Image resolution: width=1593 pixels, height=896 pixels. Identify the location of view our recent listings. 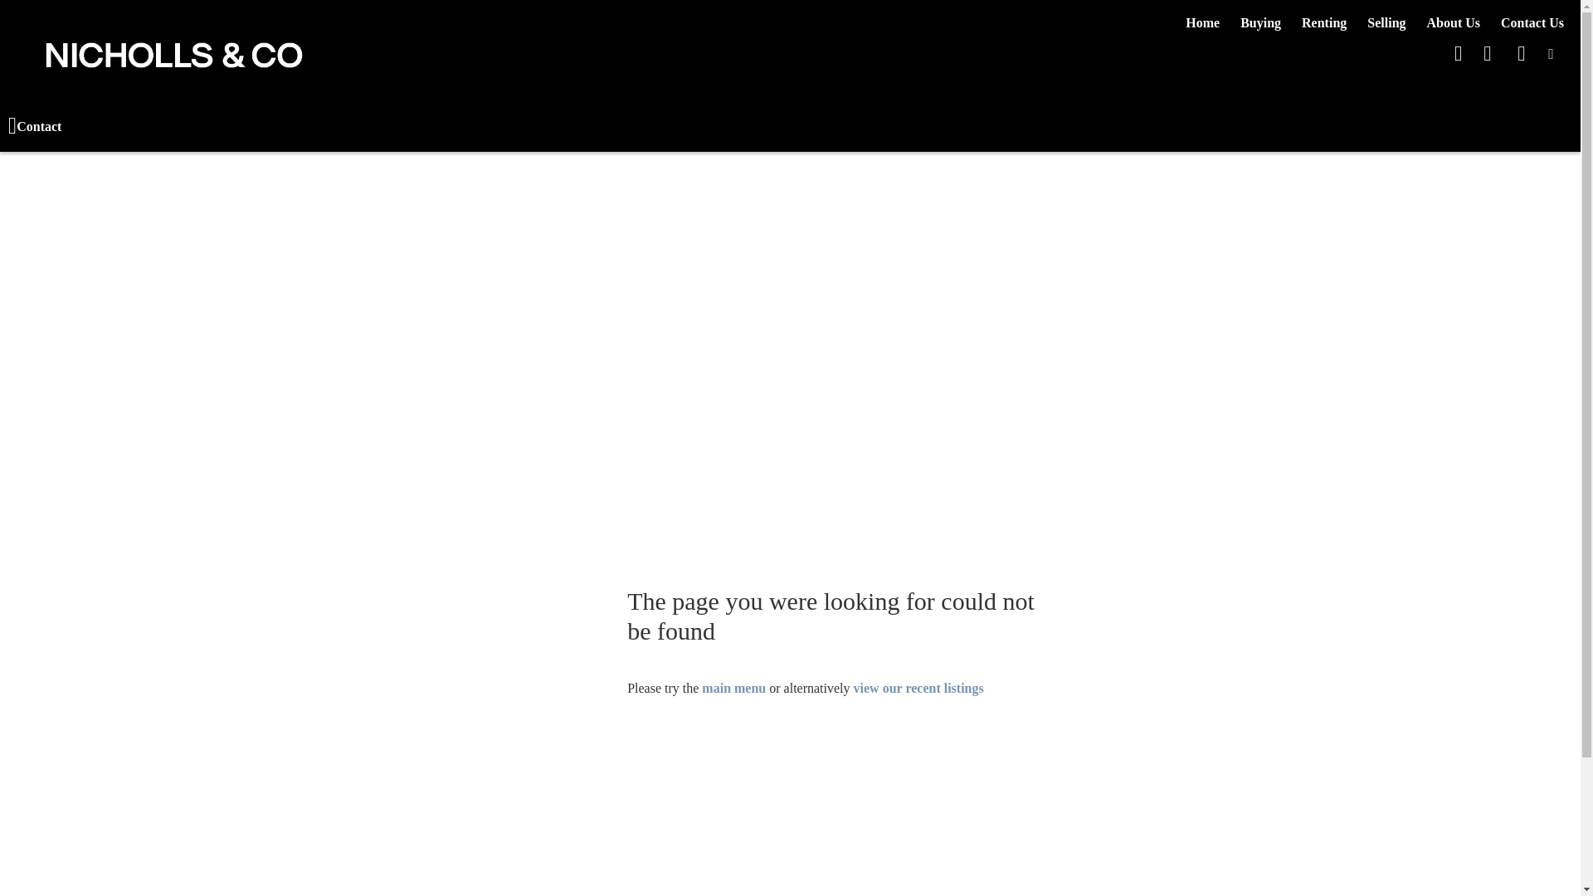
(919, 689).